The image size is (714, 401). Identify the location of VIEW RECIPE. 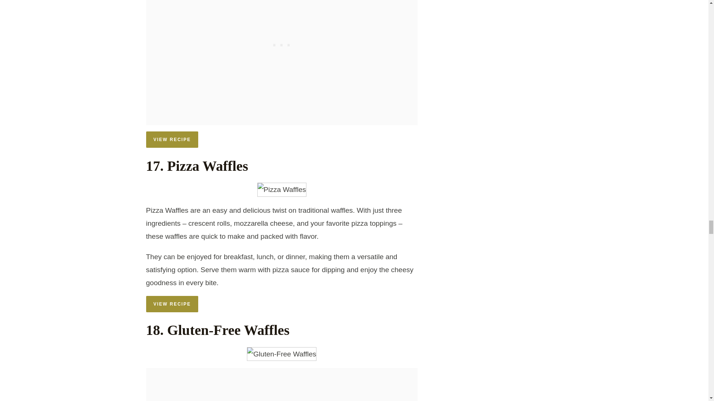
(172, 304).